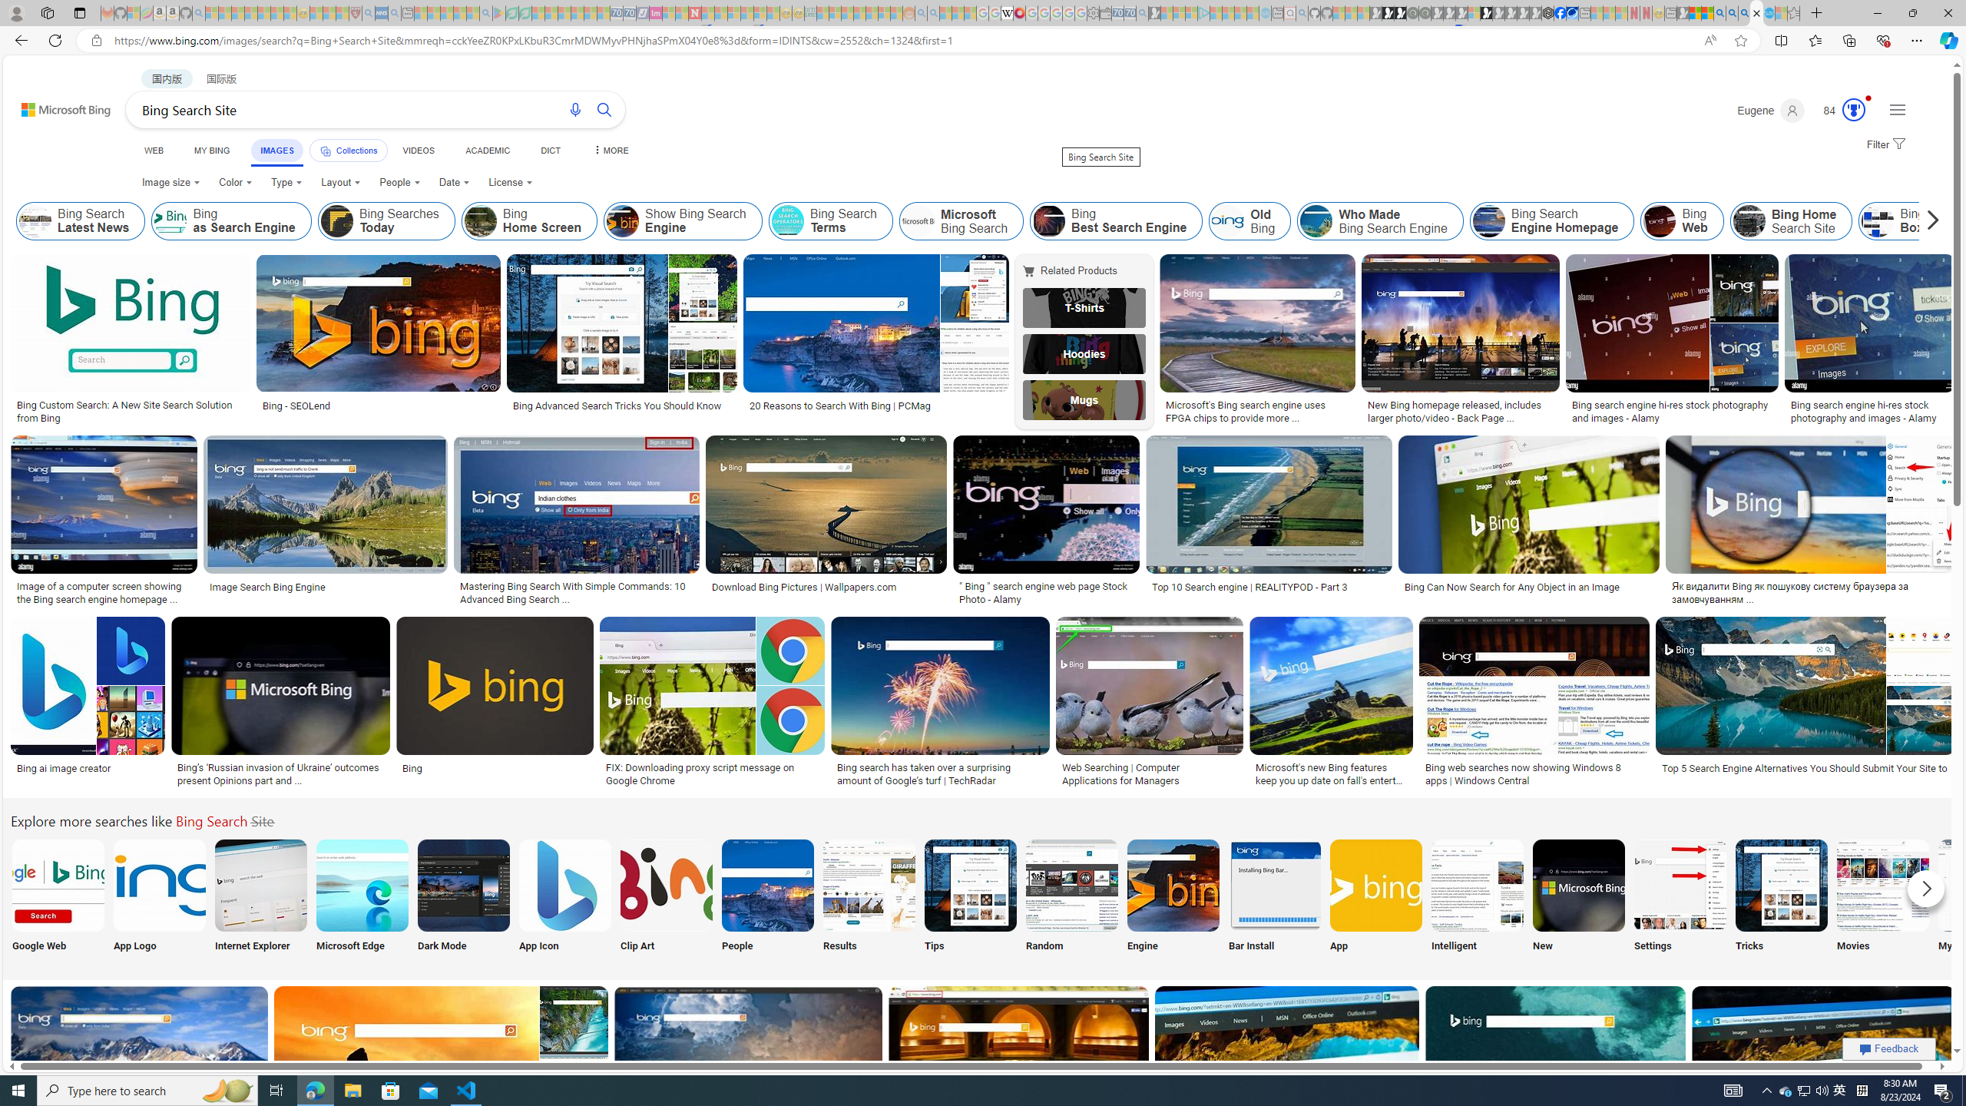 The height and width of the screenshot is (1106, 1966). What do you see at coordinates (1272, 522) in the screenshot?
I see `Top 10 Search engine | REALITYPOD - Part 3Save` at bounding box center [1272, 522].